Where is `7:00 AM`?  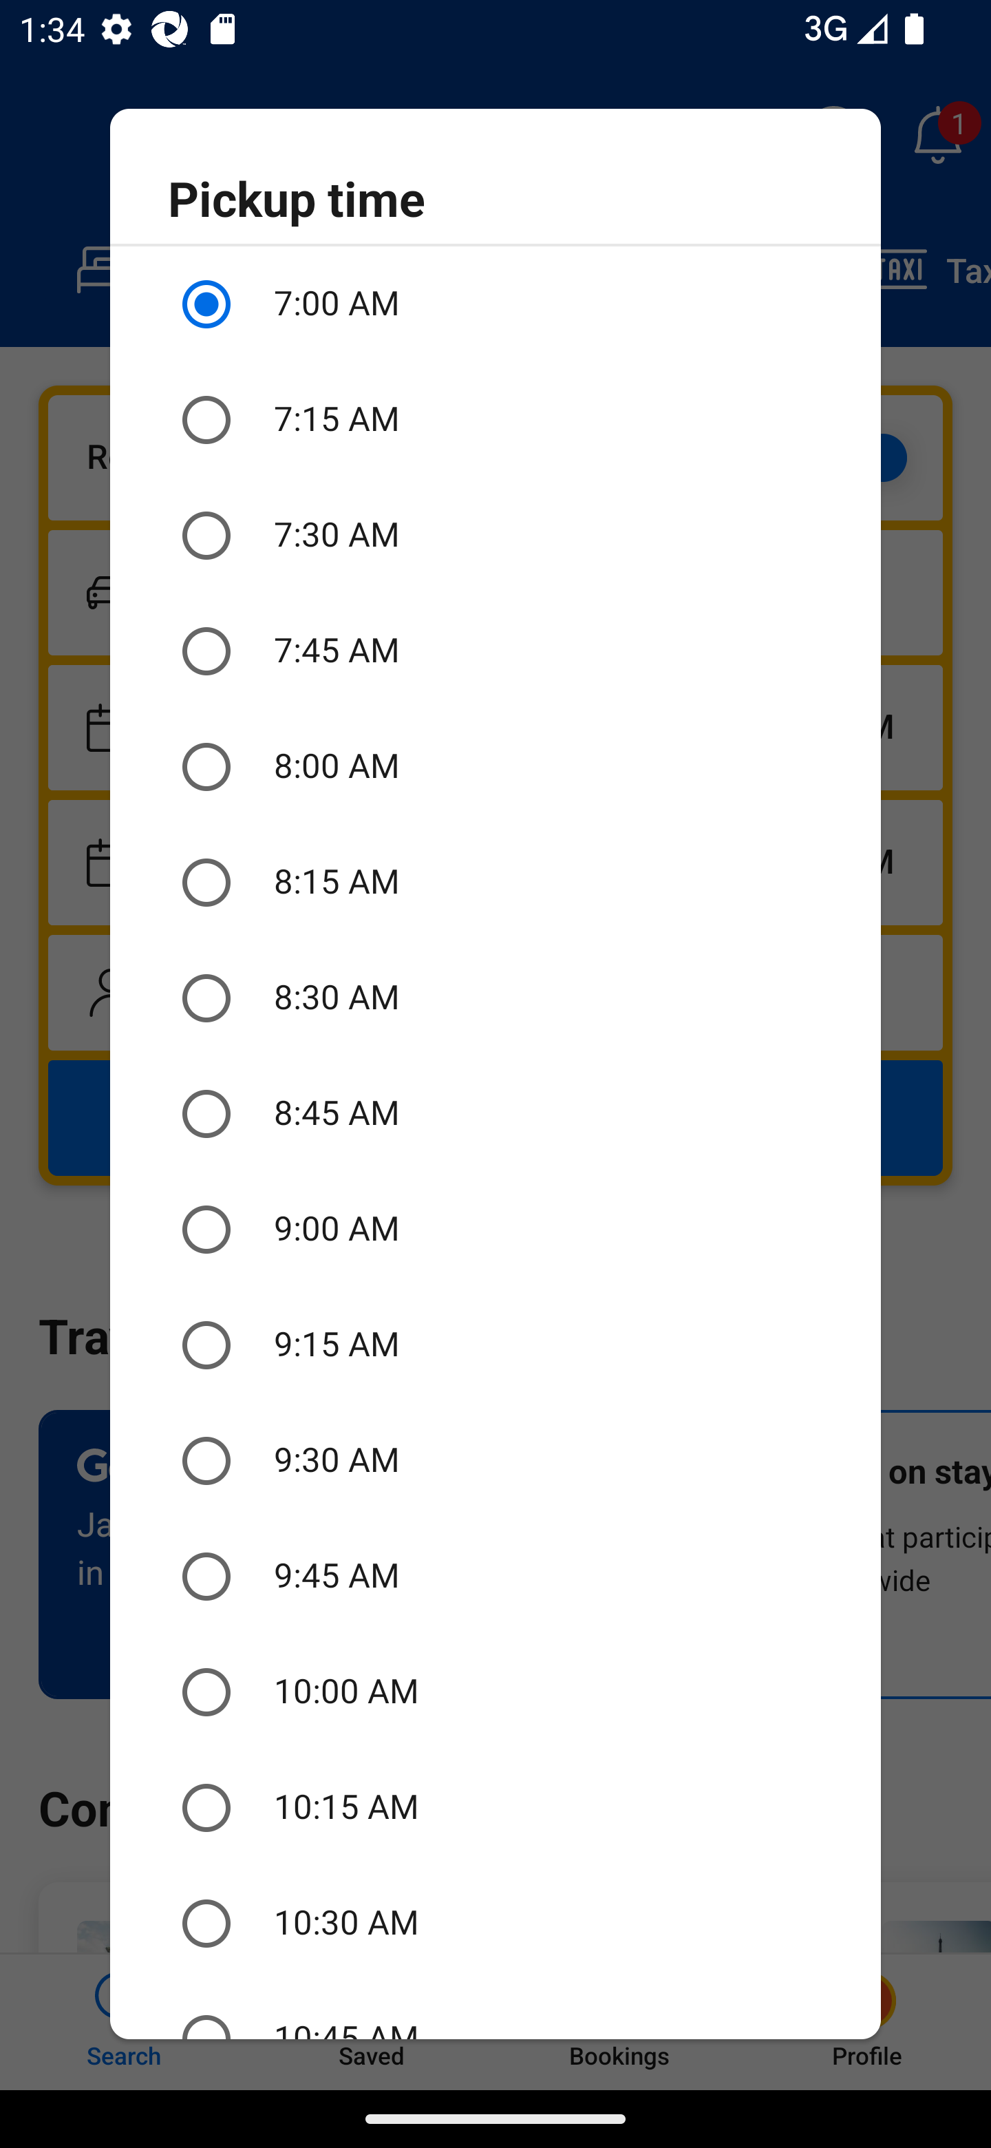 7:00 AM is located at coordinates (495, 304).